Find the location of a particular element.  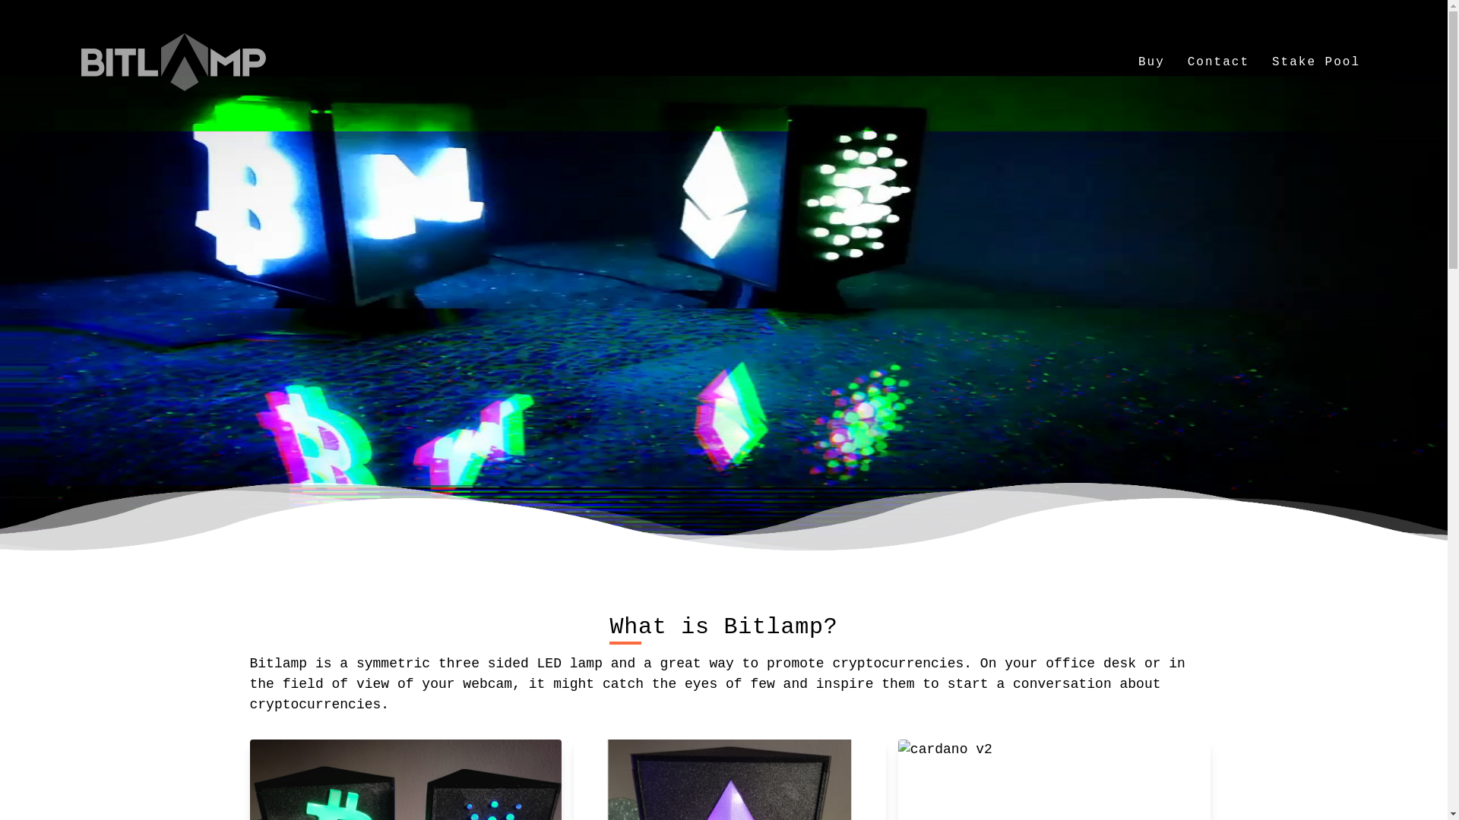

Contact is located at coordinates (1219, 62).